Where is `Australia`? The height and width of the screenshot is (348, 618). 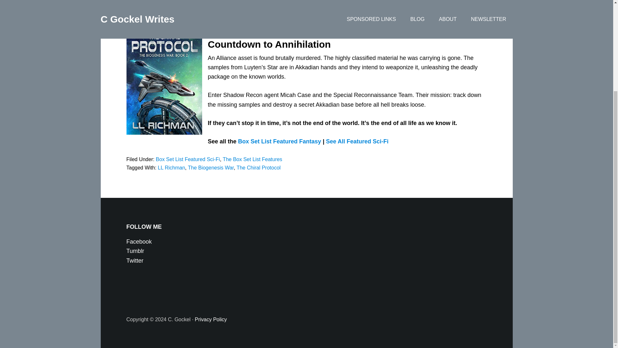
Australia is located at coordinates (413, 24).